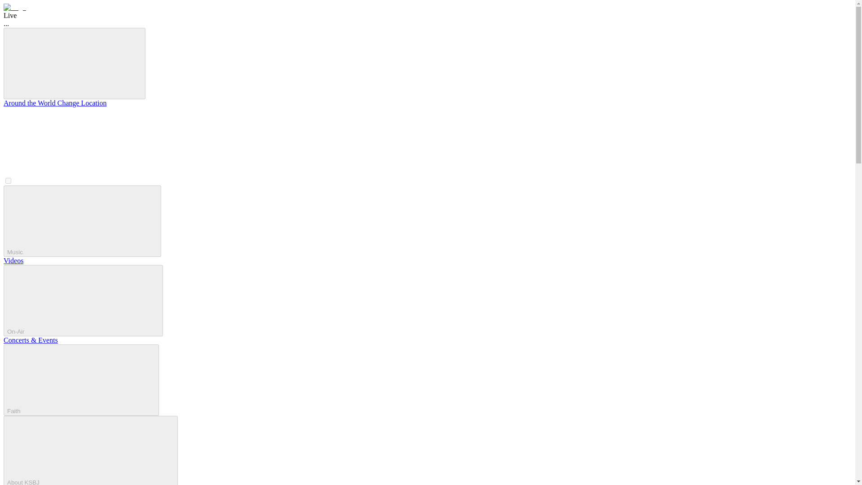 Image resolution: width=862 pixels, height=485 pixels. What do you see at coordinates (82, 221) in the screenshot?
I see `Music` at bounding box center [82, 221].